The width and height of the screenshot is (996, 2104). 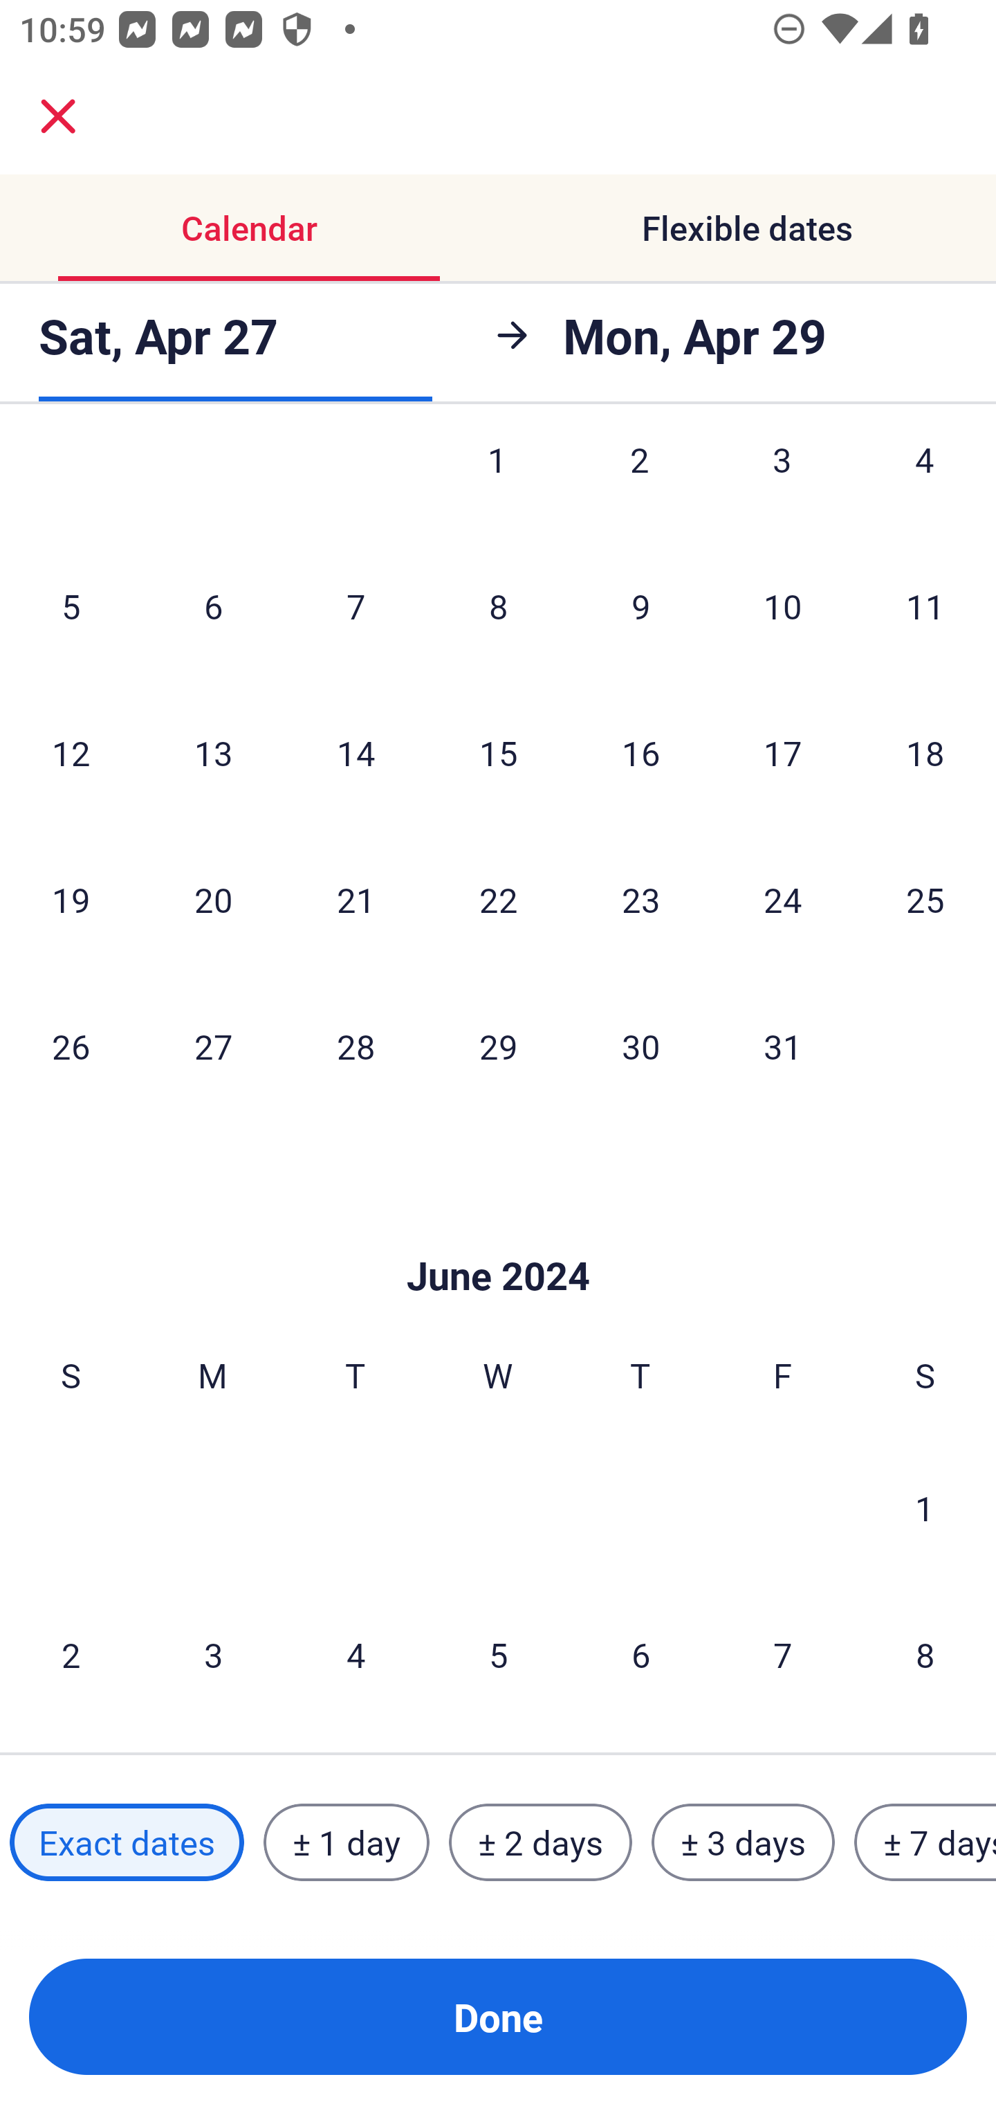 What do you see at coordinates (71, 1045) in the screenshot?
I see `26 Sunday, May 26, 2024` at bounding box center [71, 1045].